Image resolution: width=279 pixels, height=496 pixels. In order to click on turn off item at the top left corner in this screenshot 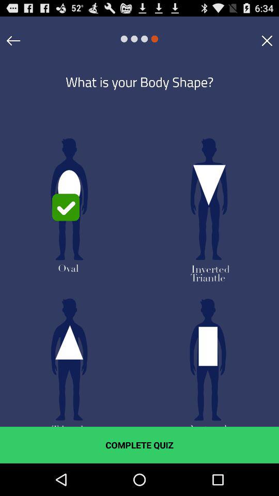, I will do `click(13, 40)`.